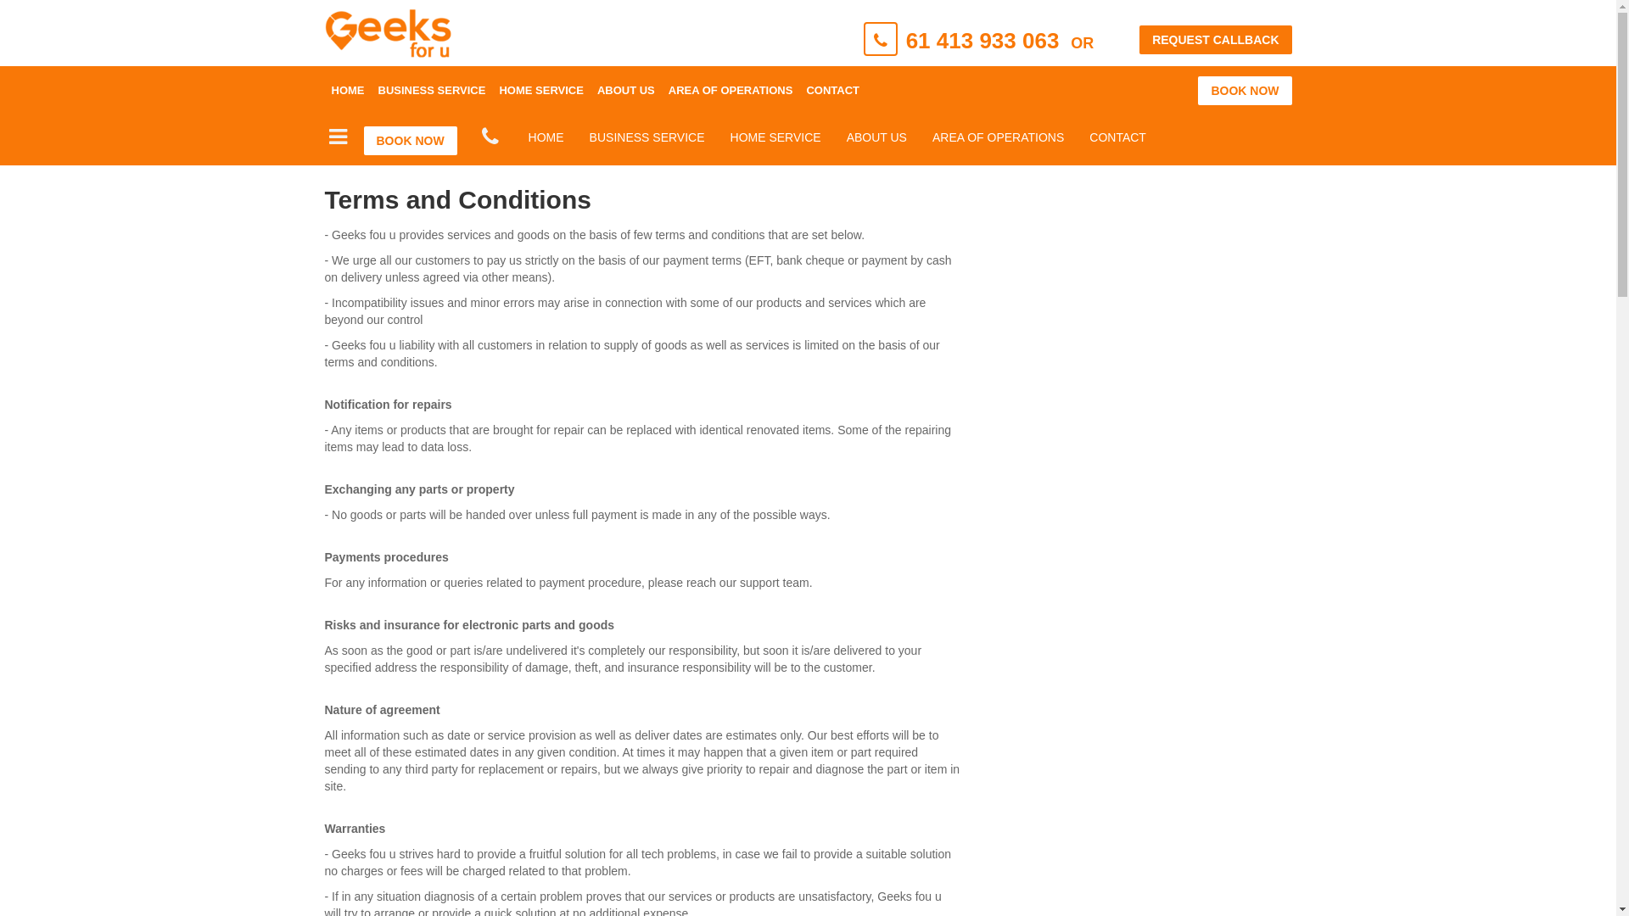 Image resolution: width=1629 pixels, height=916 pixels. I want to click on HOME, so click(348, 91).